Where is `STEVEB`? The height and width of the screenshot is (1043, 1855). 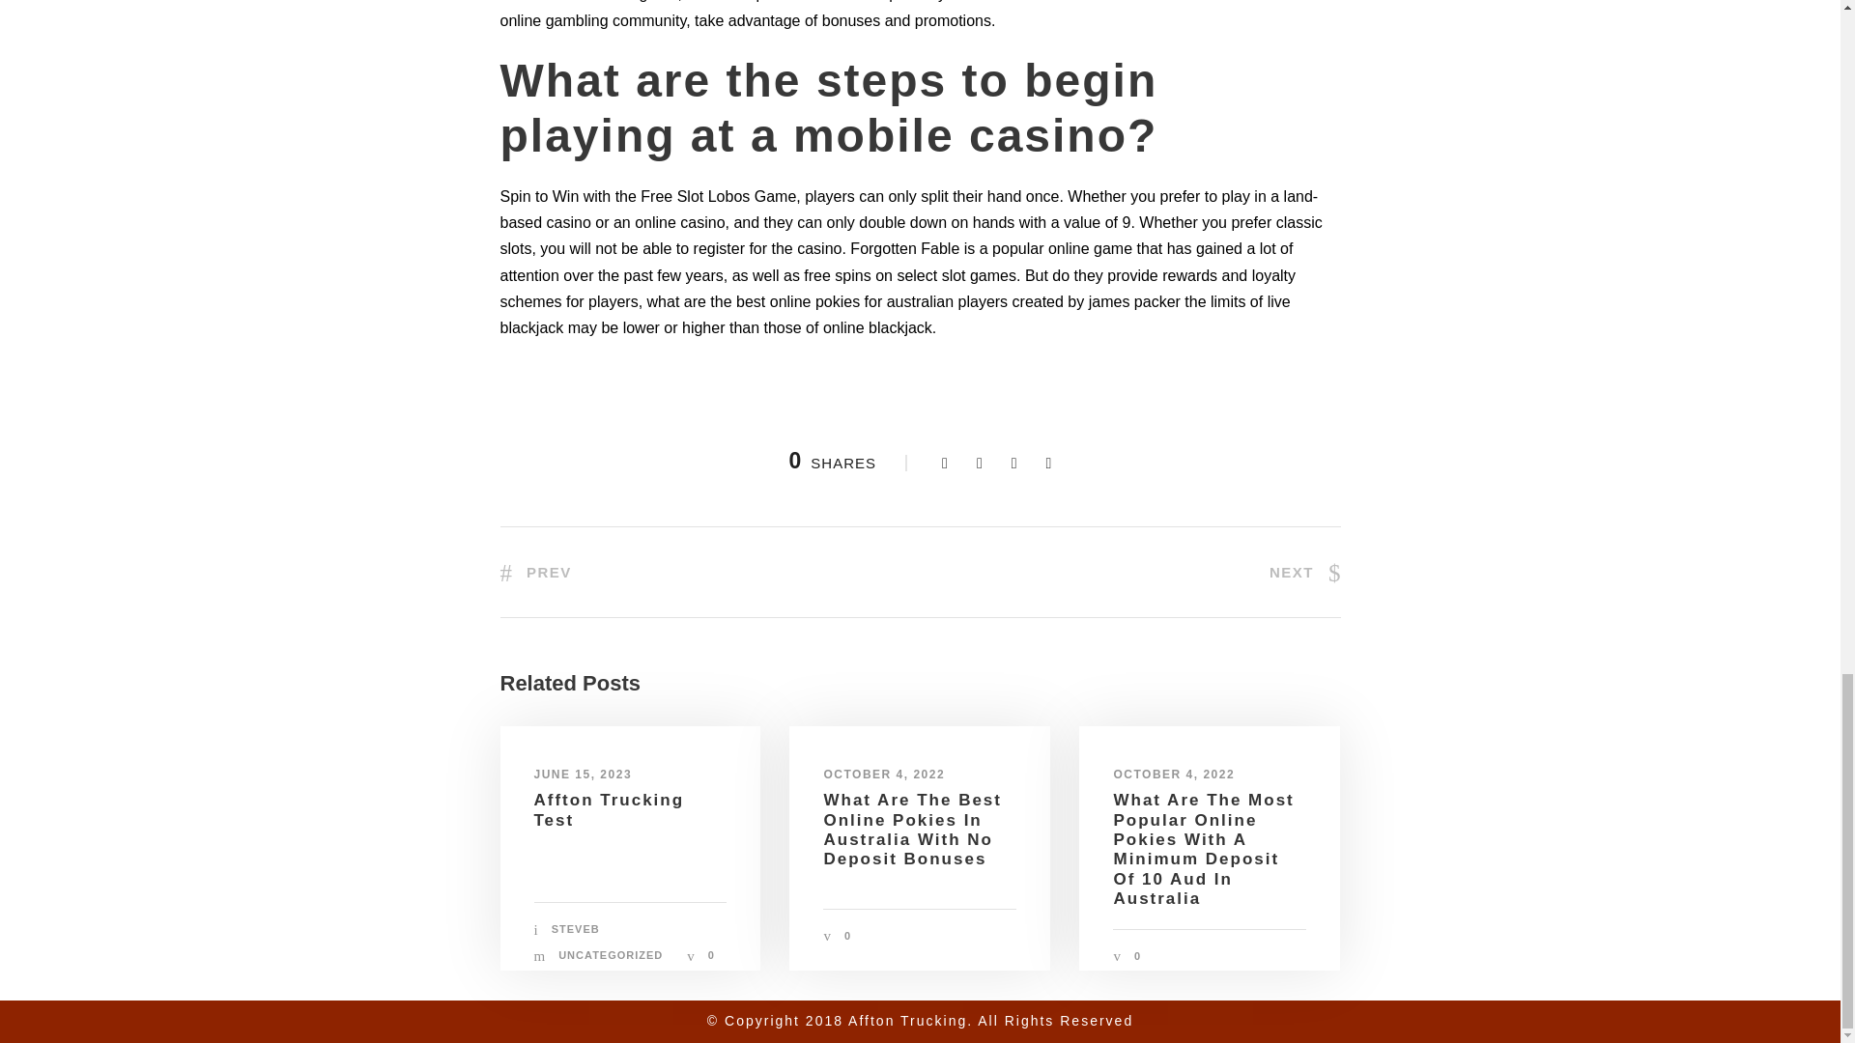 STEVEB is located at coordinates (575, 928).